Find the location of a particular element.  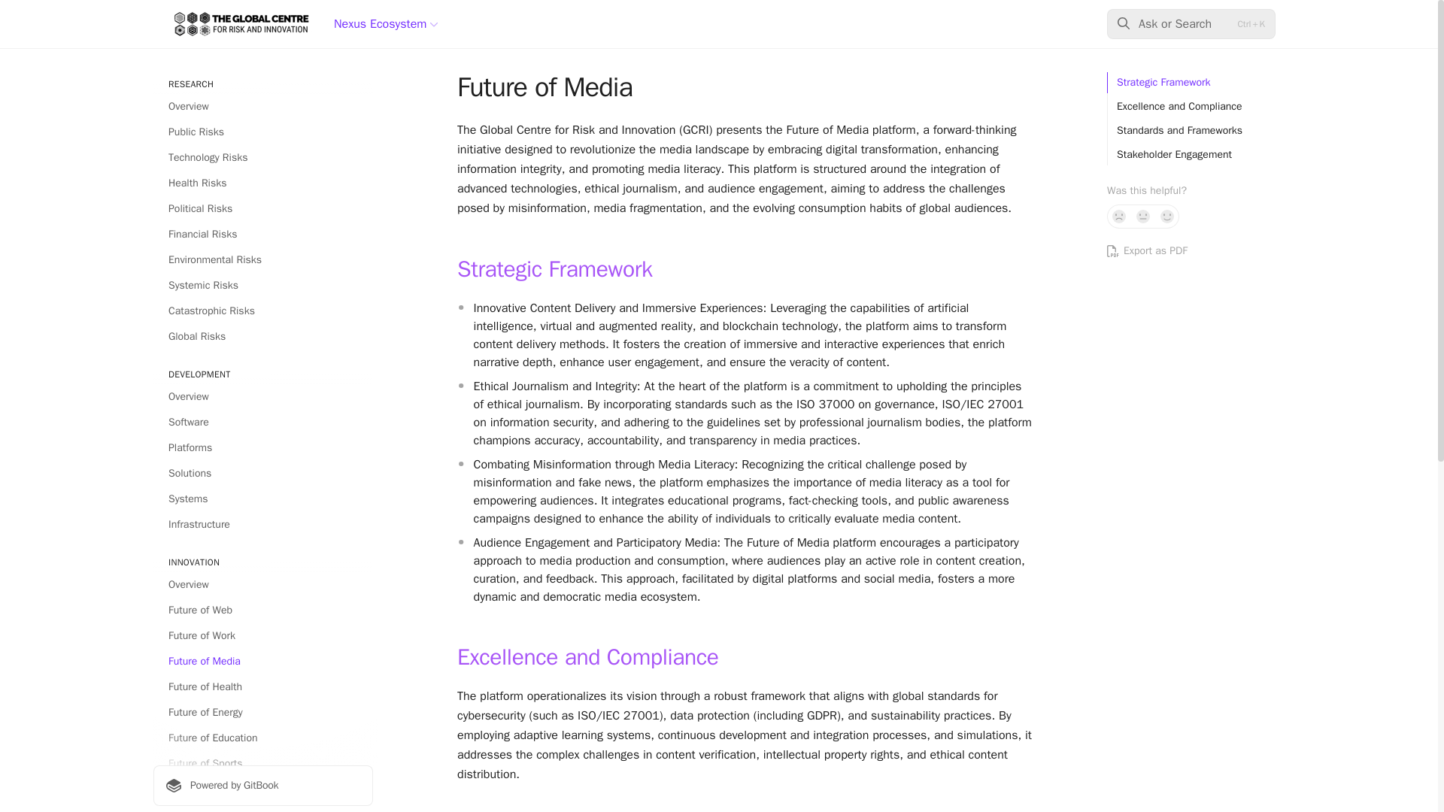

Future of Space is located at coordinates (262, 789).